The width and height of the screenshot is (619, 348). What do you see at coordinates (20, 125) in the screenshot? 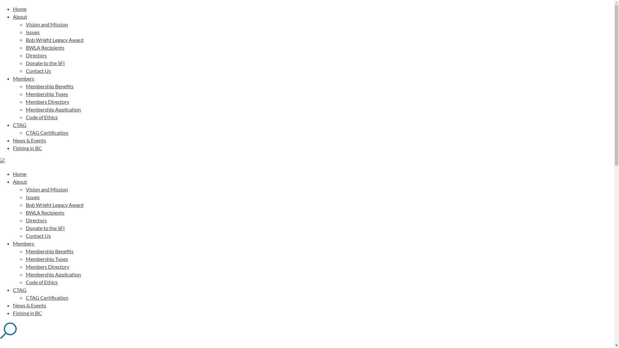
I see `CTAG` at bounding box center [20, 125].